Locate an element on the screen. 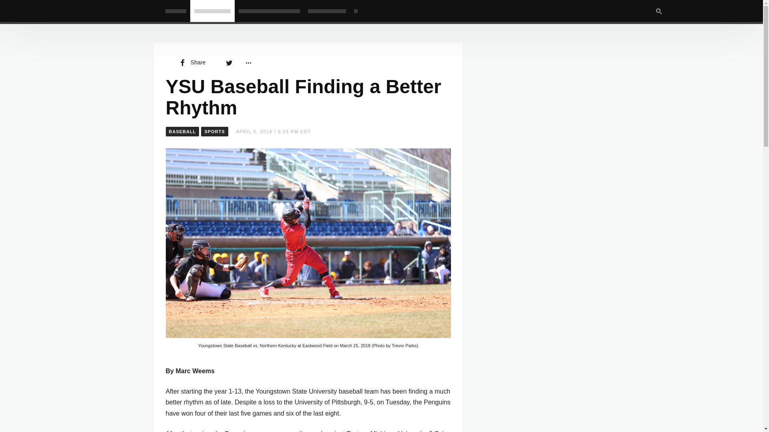  Share on Facebook is located at coordinates (191, 62).